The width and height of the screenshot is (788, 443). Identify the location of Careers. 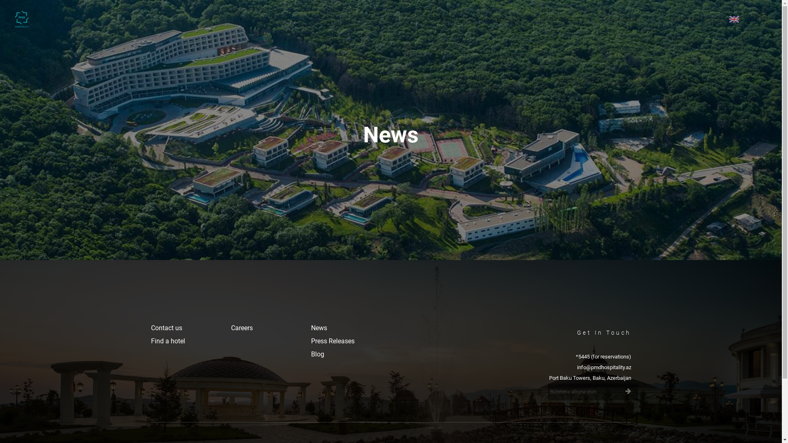
(241, 328).